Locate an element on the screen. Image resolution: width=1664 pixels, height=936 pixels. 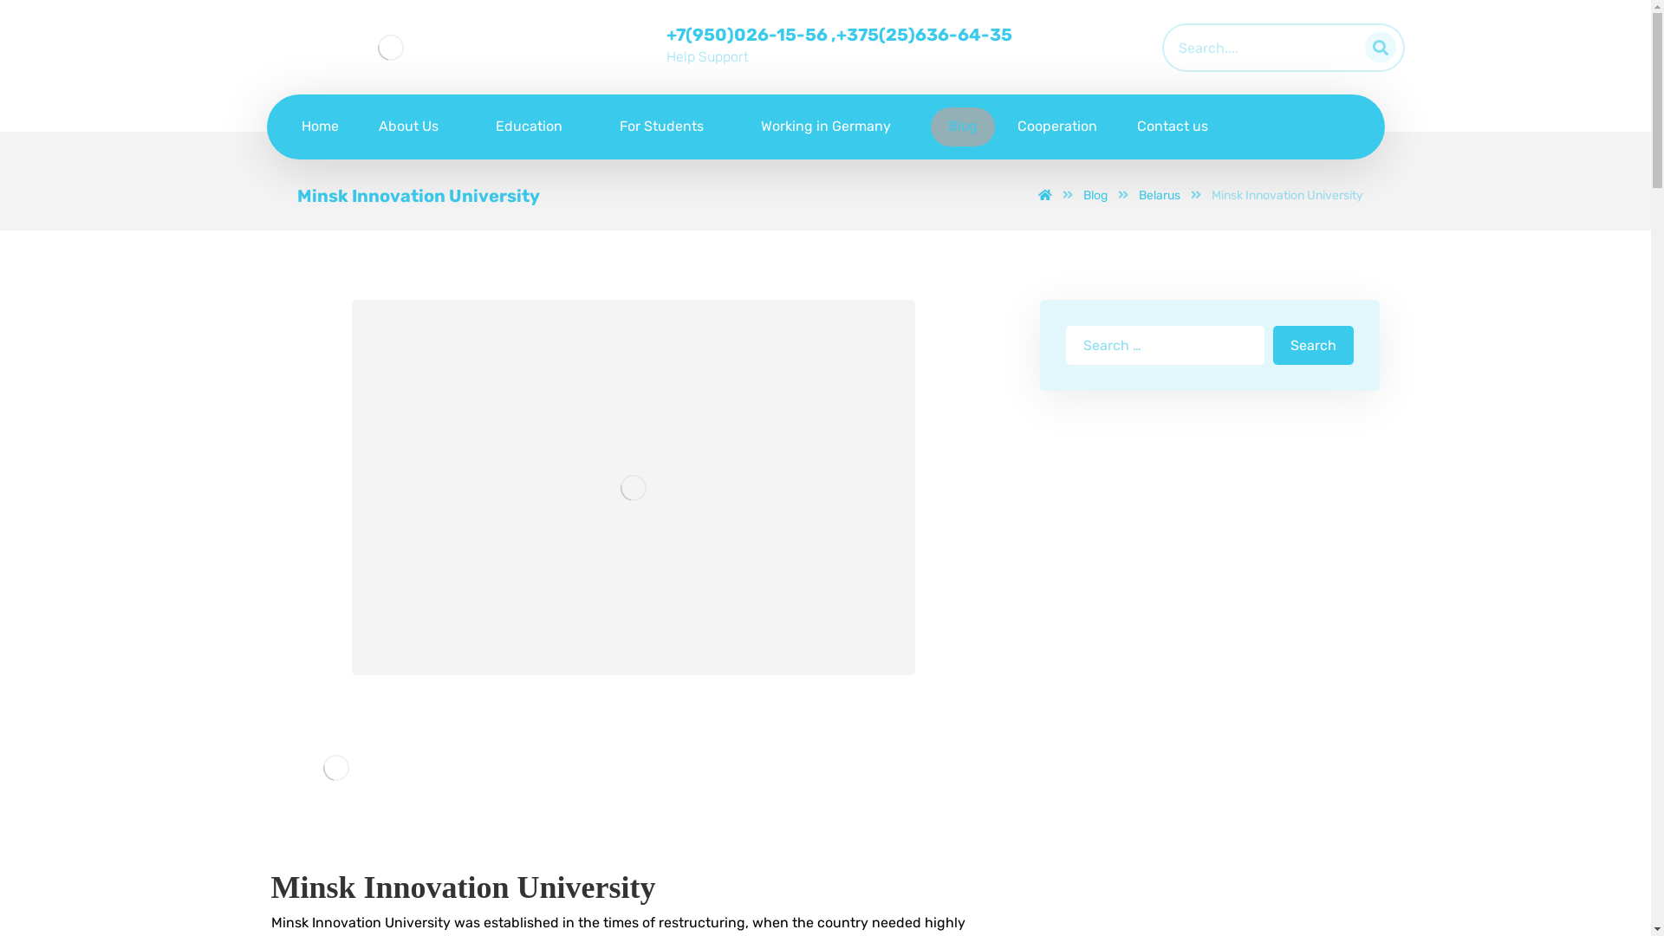
Education is located at coordinates (537, 127).